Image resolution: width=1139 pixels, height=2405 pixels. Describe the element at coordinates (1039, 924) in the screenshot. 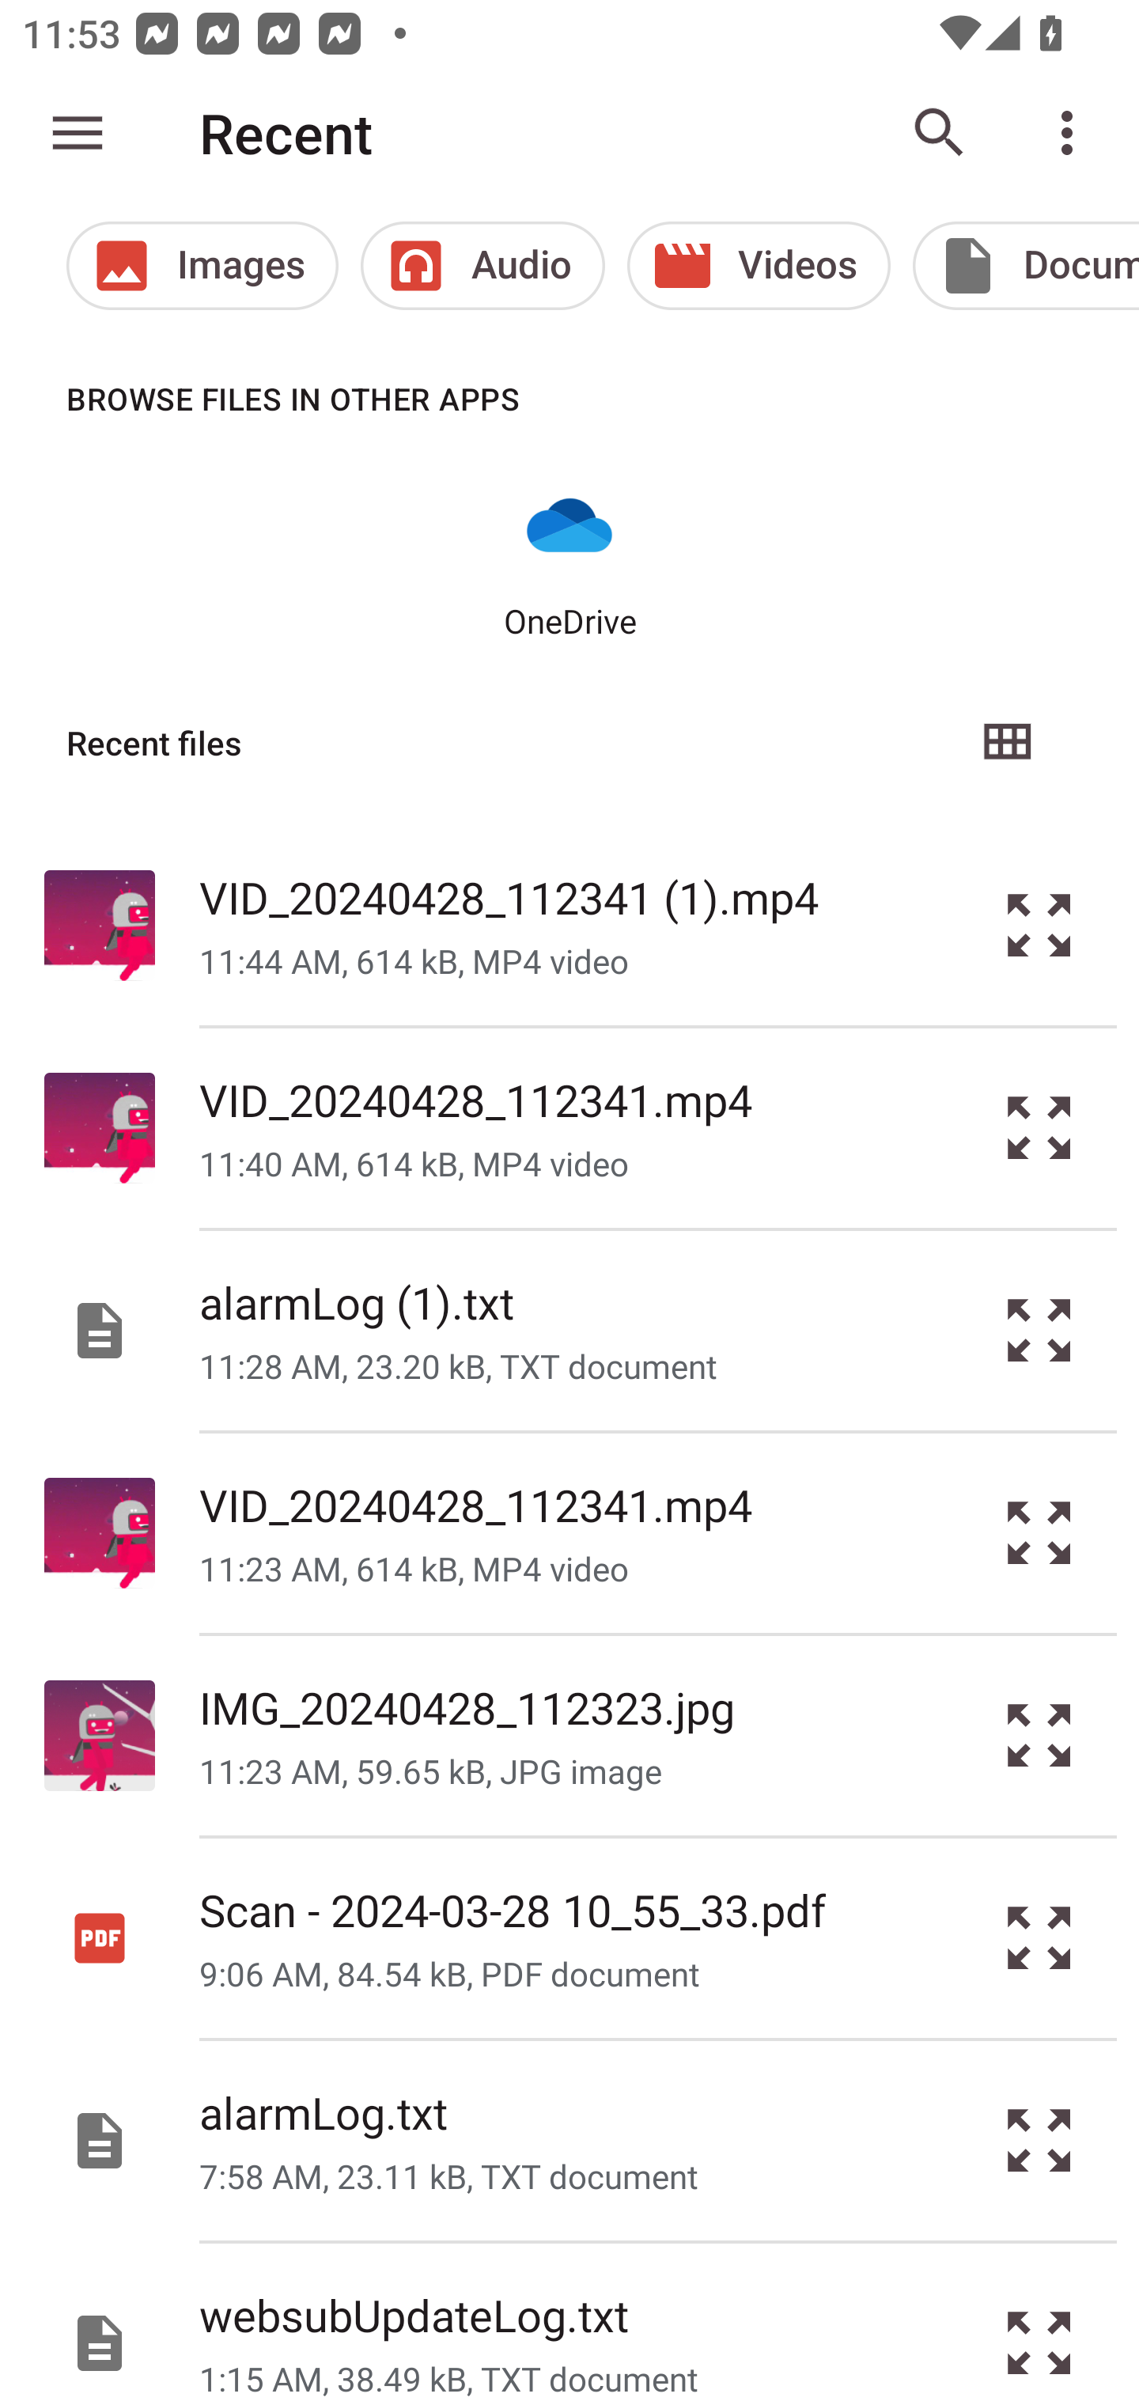

I see `Preview the file VID_20240428_112341 (1).mp4` at that location.